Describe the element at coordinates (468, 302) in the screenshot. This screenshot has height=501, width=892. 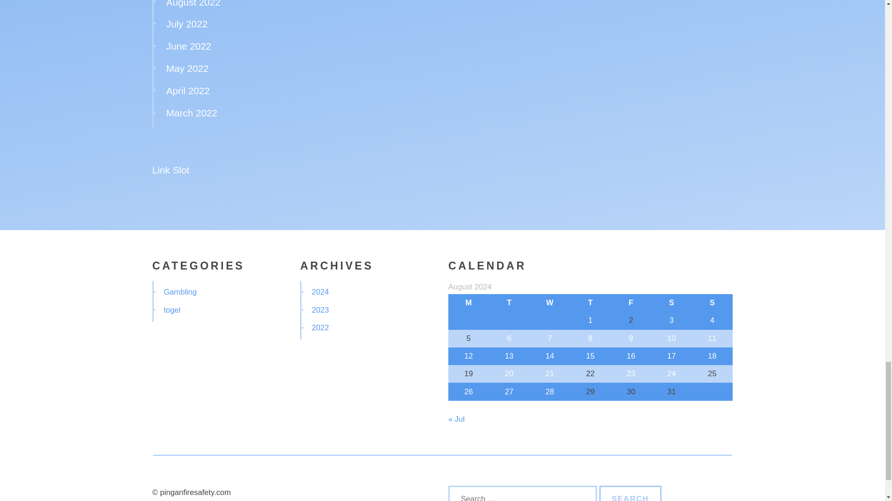
I see `Monday` at that location.